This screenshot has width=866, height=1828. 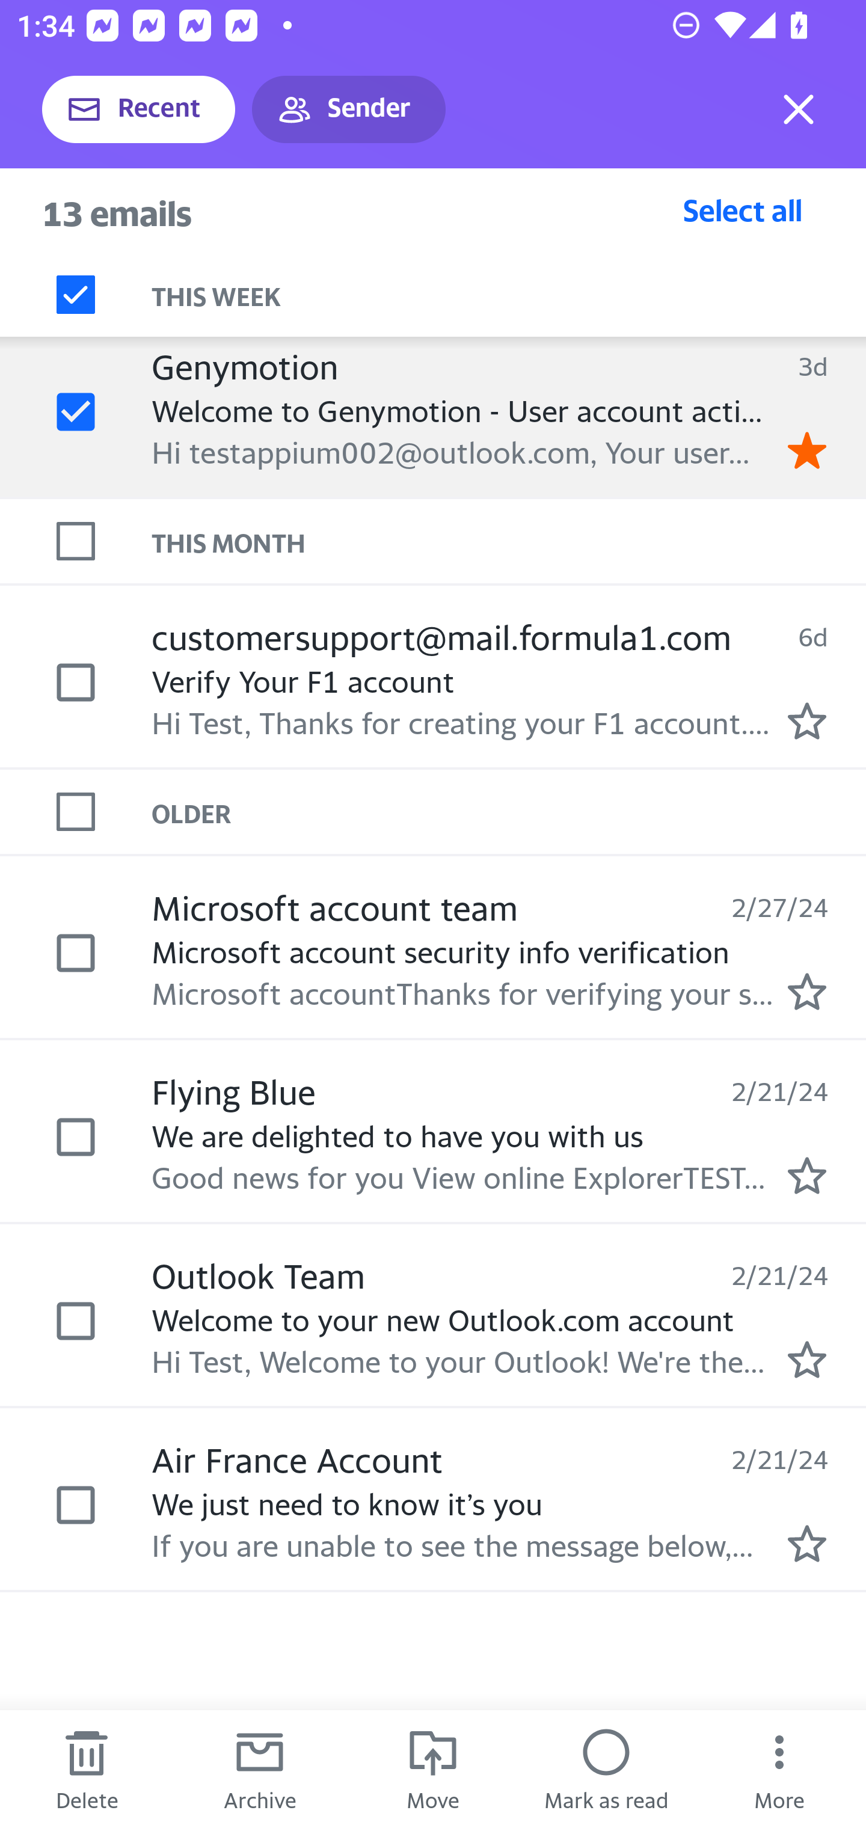 I want to click on Mark as read, so click(x=606, y=1769).